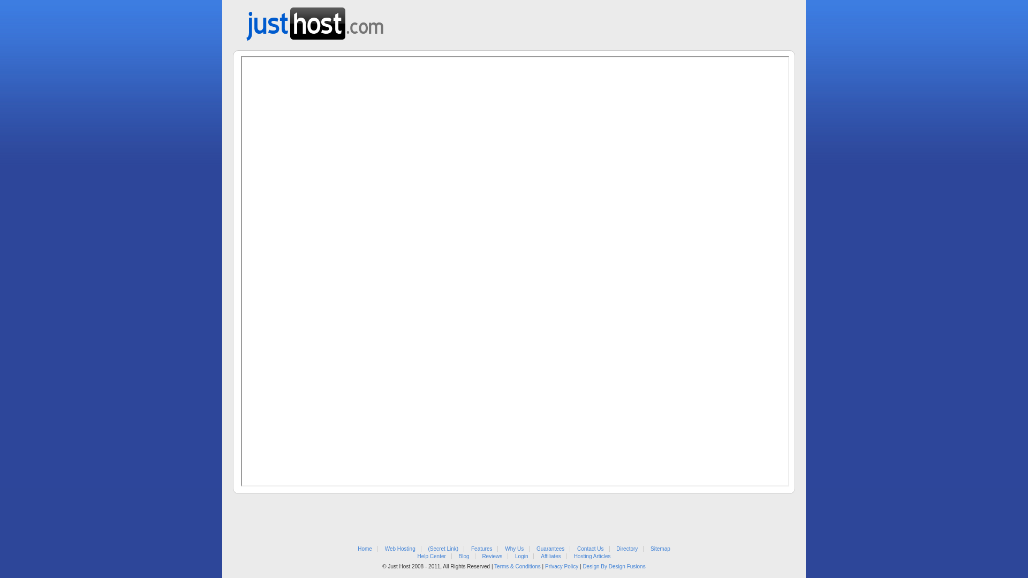  What do you see at coordinates (482, 549) in the screenshot?
I see `Features` at bounding box center [482, 549].